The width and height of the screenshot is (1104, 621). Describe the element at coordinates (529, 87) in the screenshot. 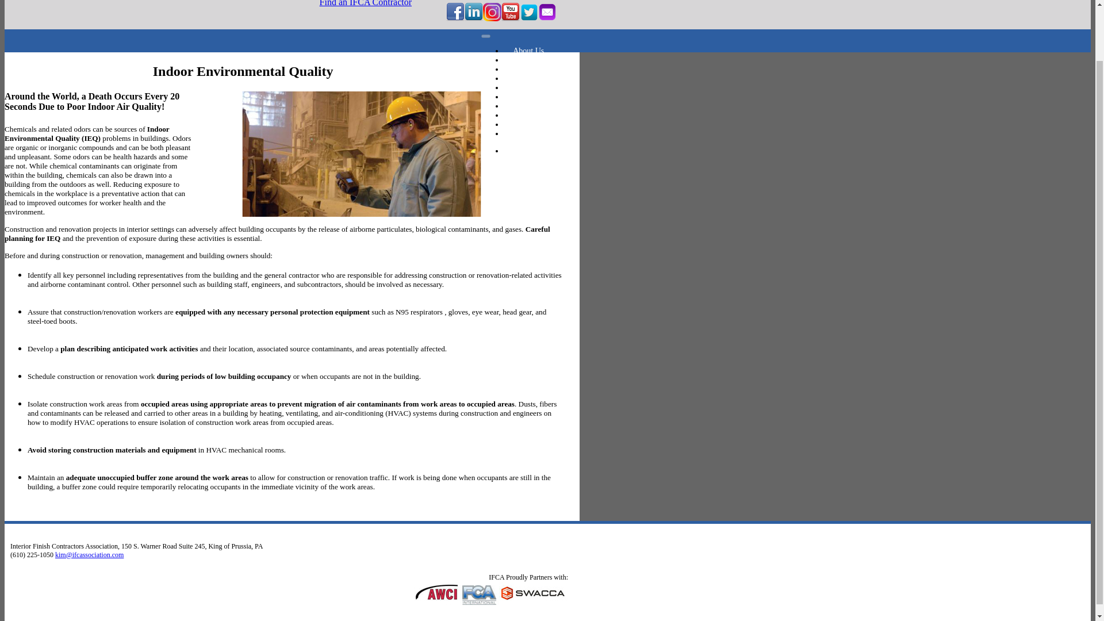

I see `Education` at that location.